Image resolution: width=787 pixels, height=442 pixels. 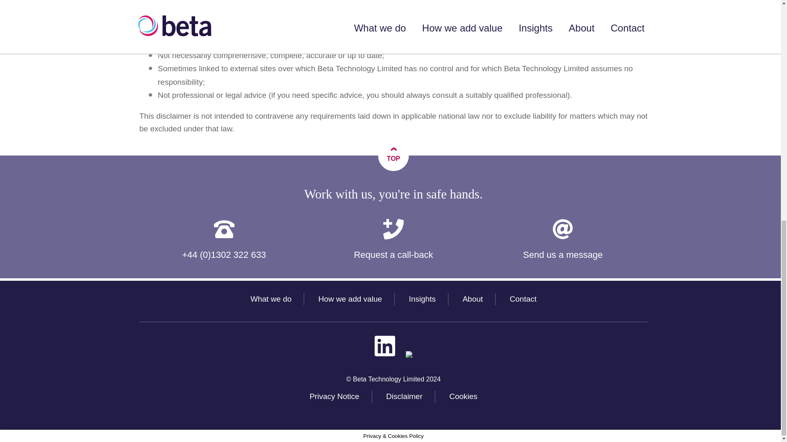 What do you see at coordinates (271, 299) in the screenshot?
I see `What we do` at bounding box center [271, 299].